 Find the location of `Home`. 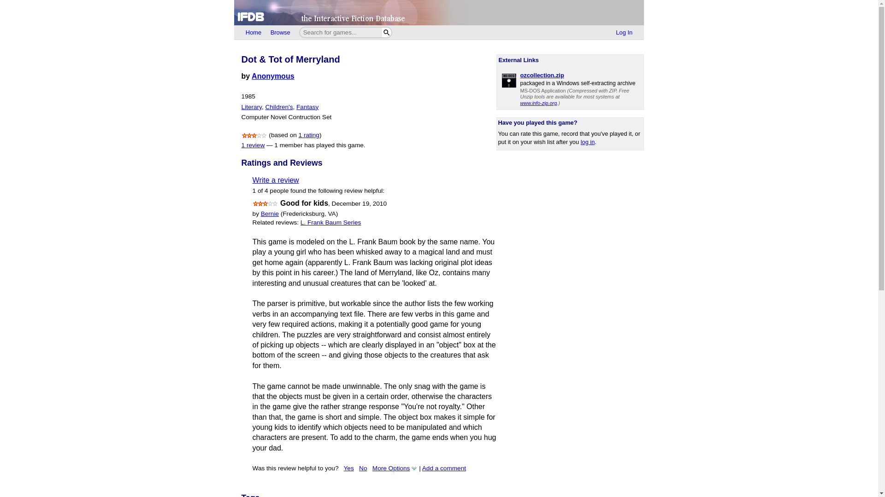

Home is located at coordinates (254, 33).